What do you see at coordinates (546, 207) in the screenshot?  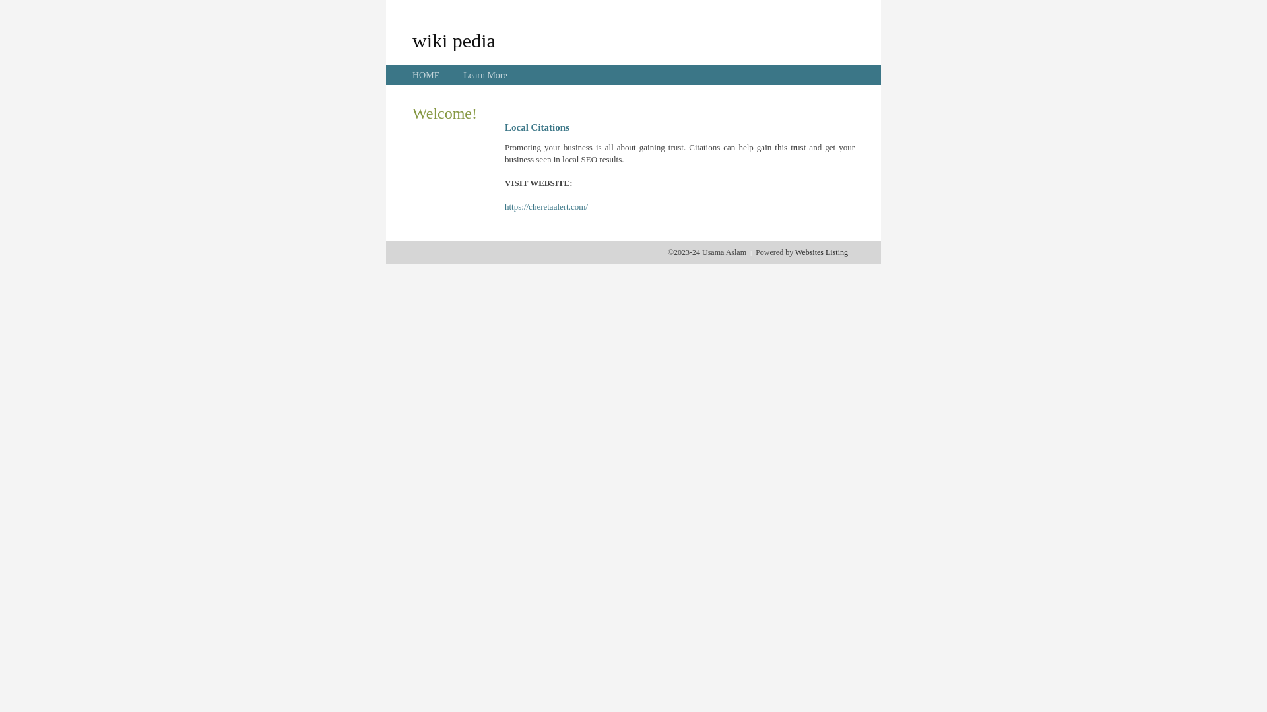 I see `https://cheretaalert.com/` at bounding box center [546, 207].